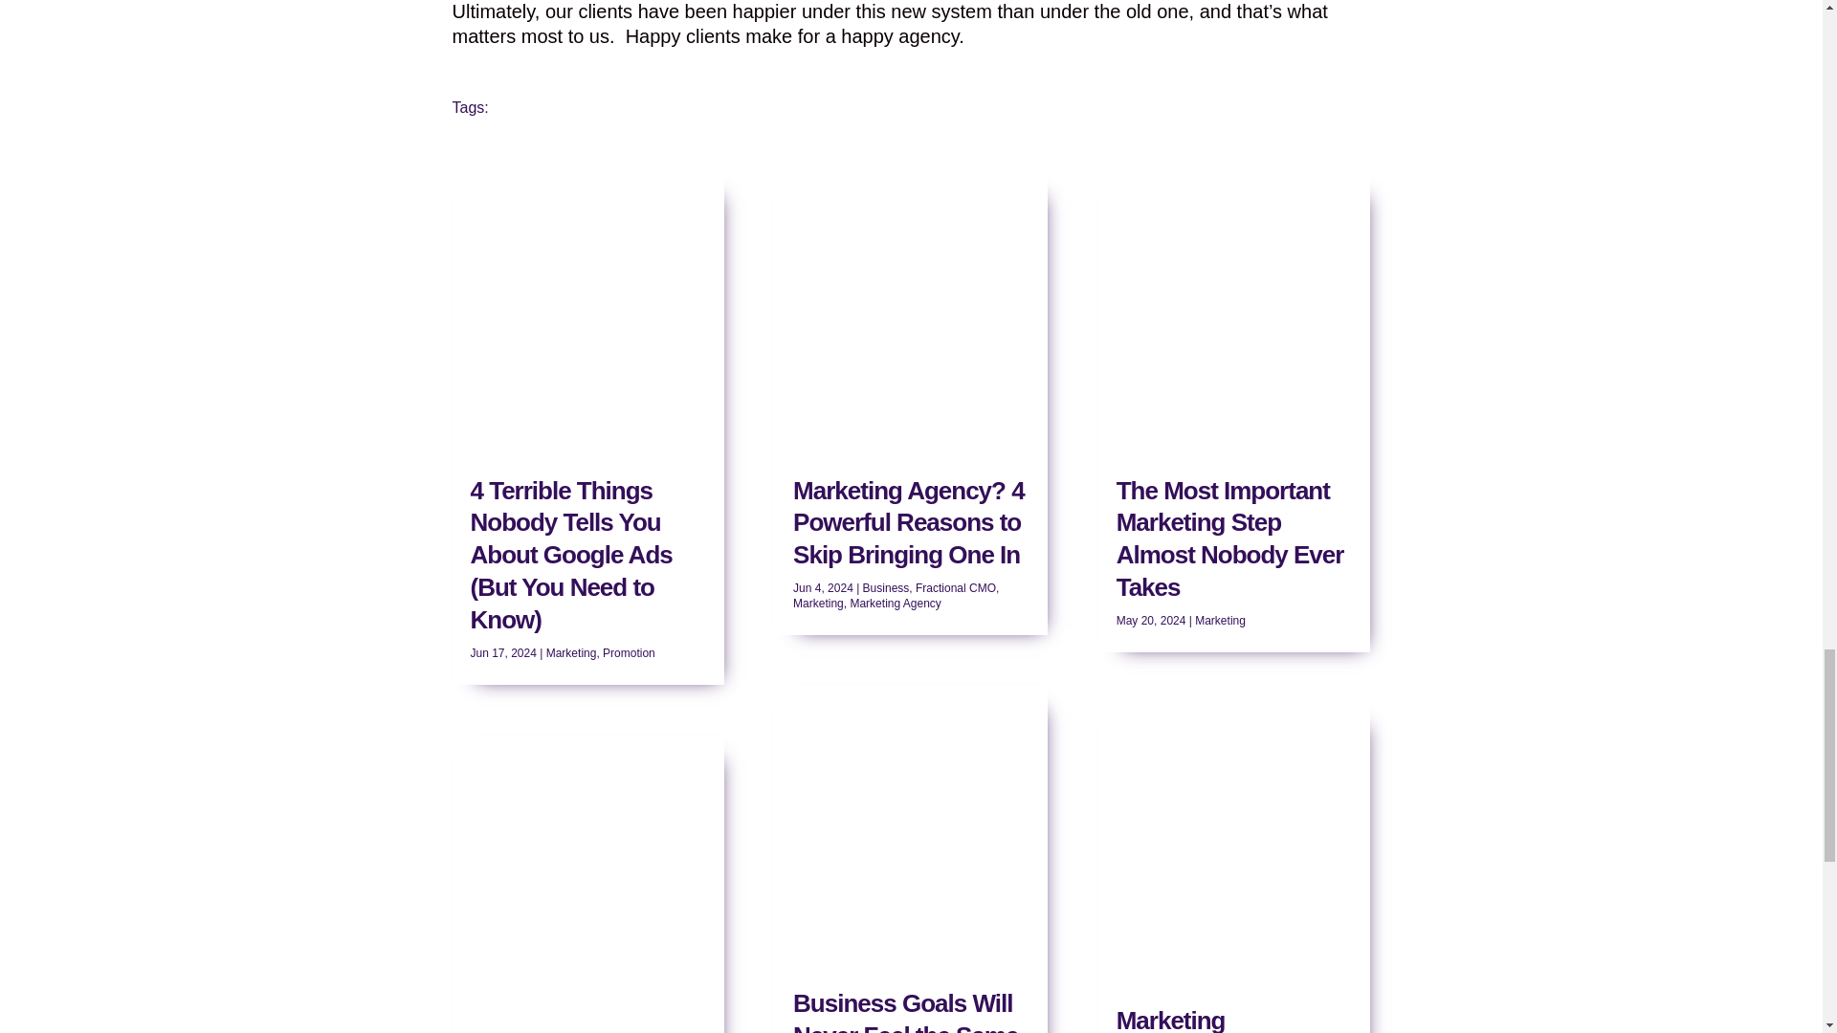  I want to click on Marketing Agency, so click(895, 604).